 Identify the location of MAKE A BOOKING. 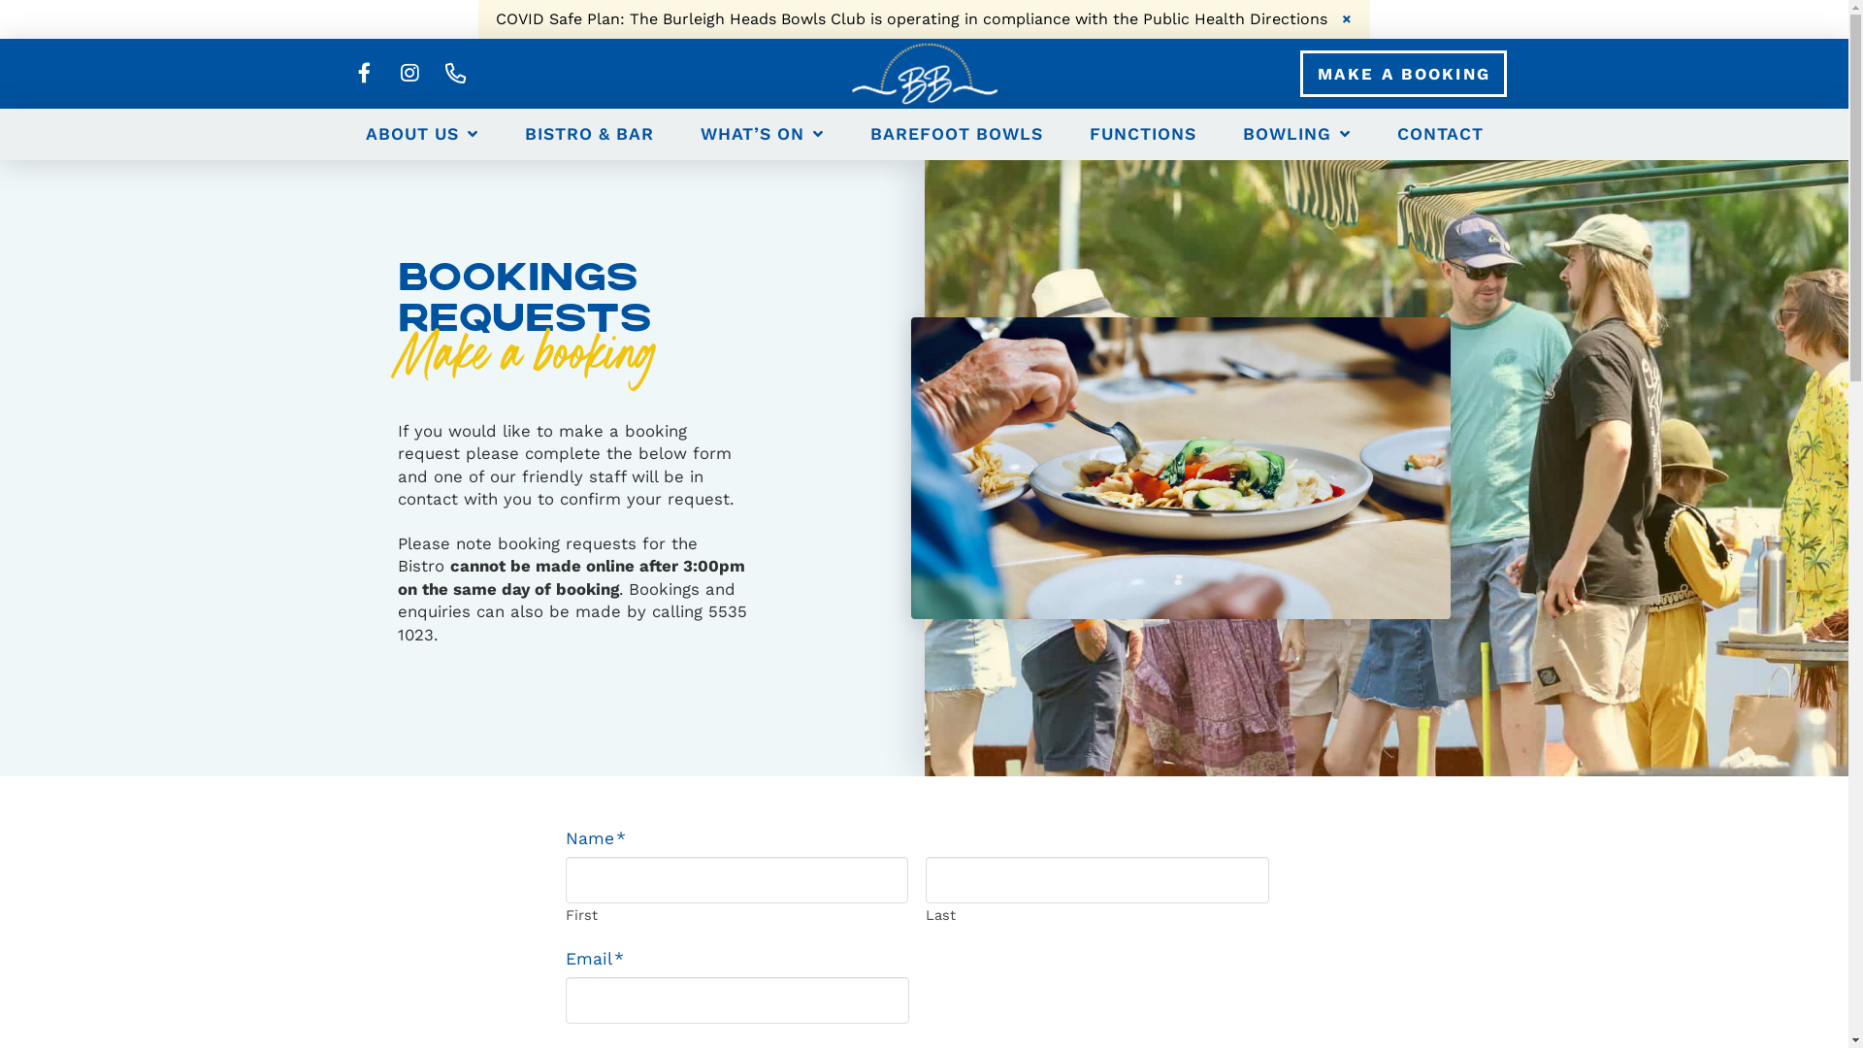
(1403, 74).